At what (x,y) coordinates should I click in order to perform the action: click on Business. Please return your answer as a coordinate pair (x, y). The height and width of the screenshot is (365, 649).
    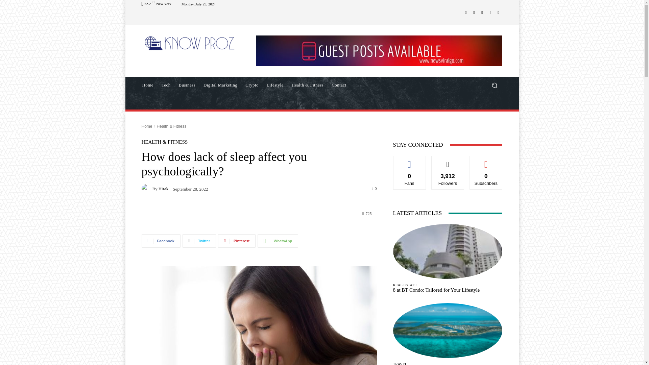
    Looking at the image, I should click on (187, 85).